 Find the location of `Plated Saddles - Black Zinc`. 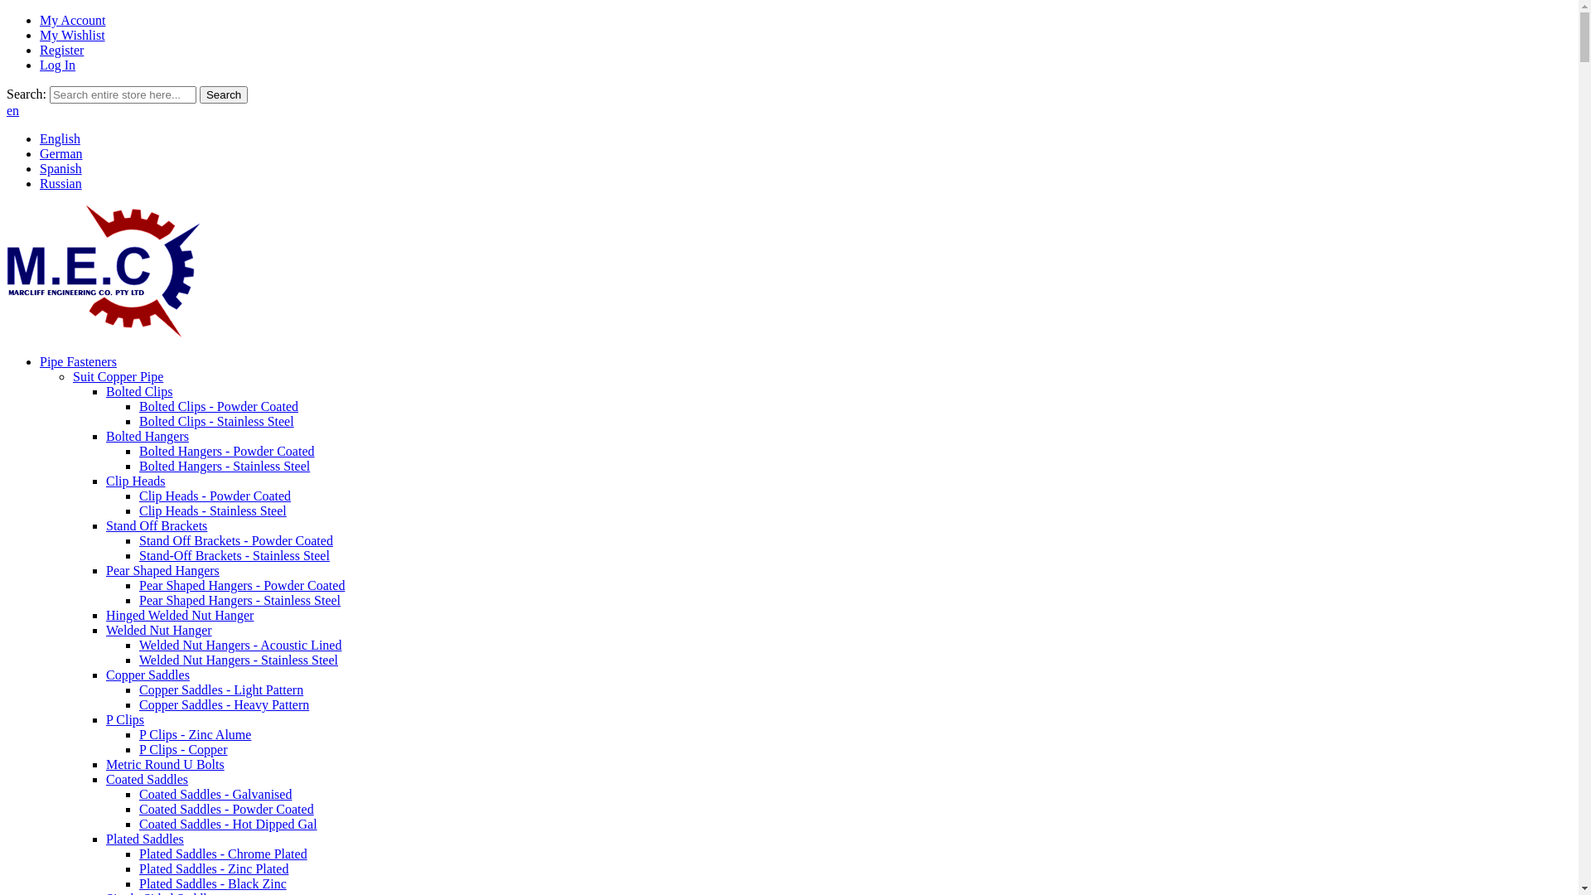

Plated Saddles - Black Zinc is located at coordinates (213, 883).